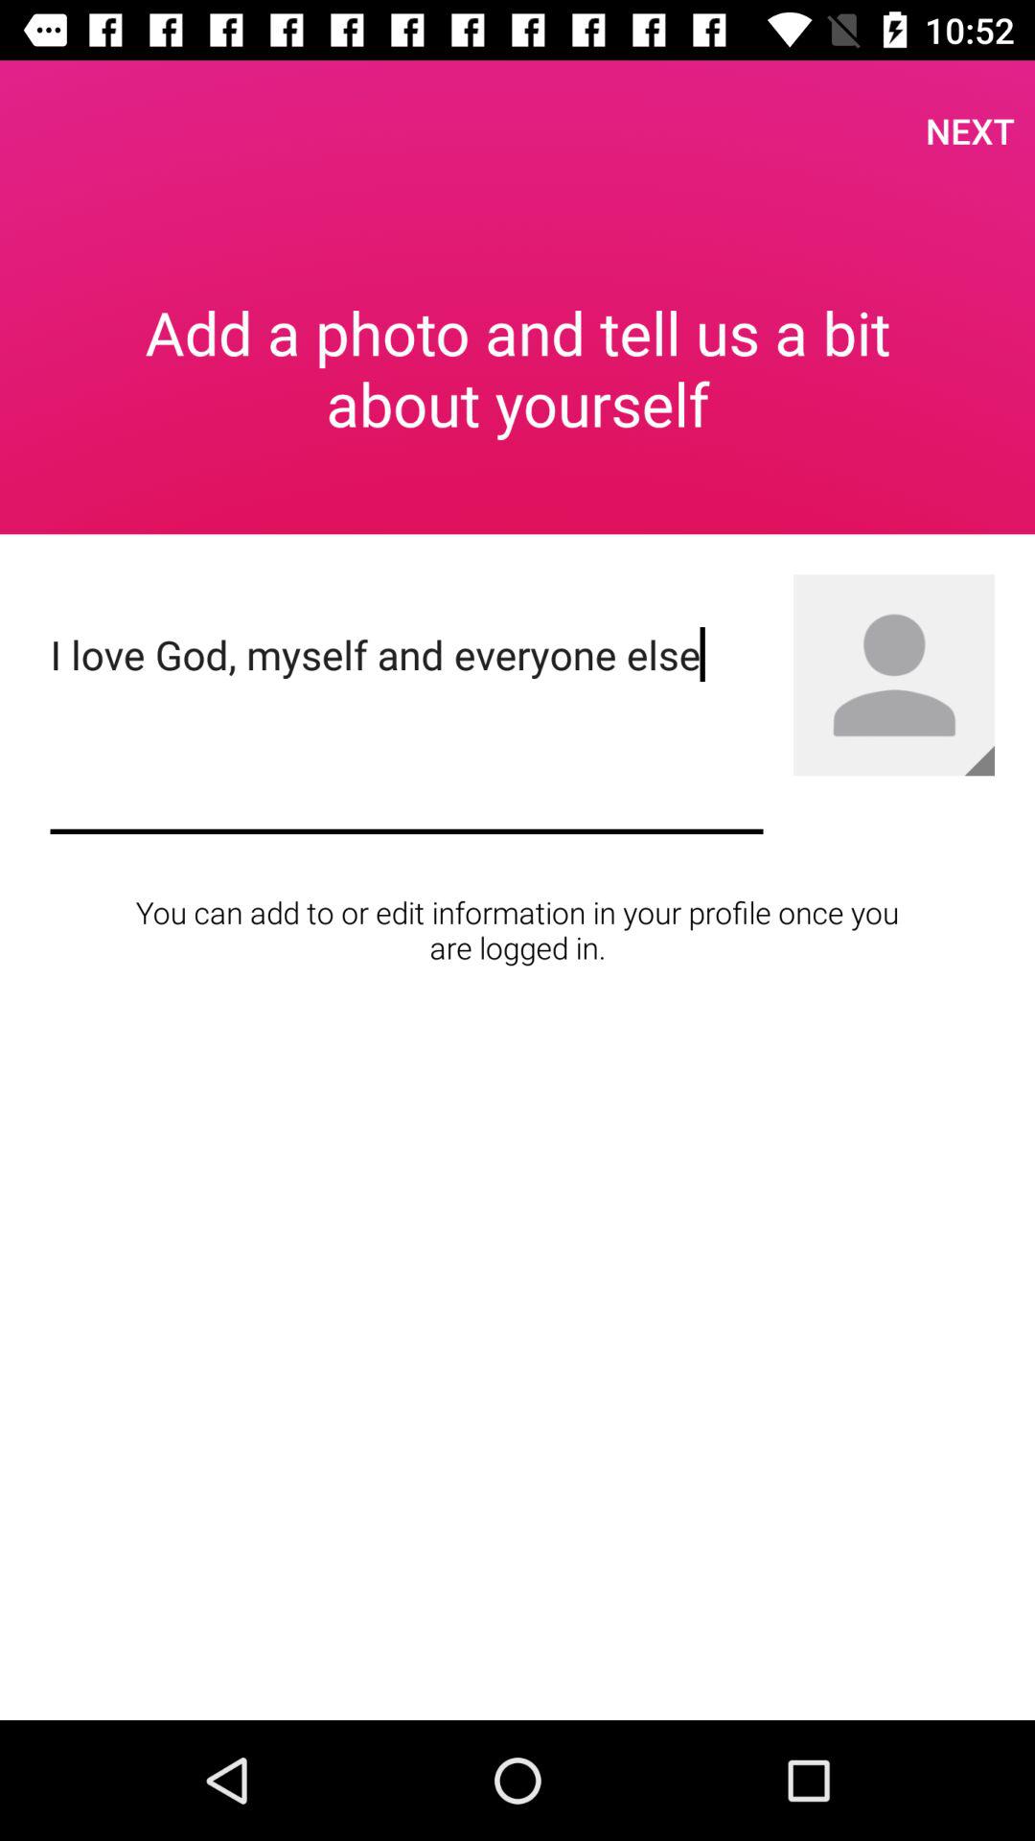 The width and height of the screenshot is (1035, 1841). I want to click on swipe until next item, so click(970, 130).